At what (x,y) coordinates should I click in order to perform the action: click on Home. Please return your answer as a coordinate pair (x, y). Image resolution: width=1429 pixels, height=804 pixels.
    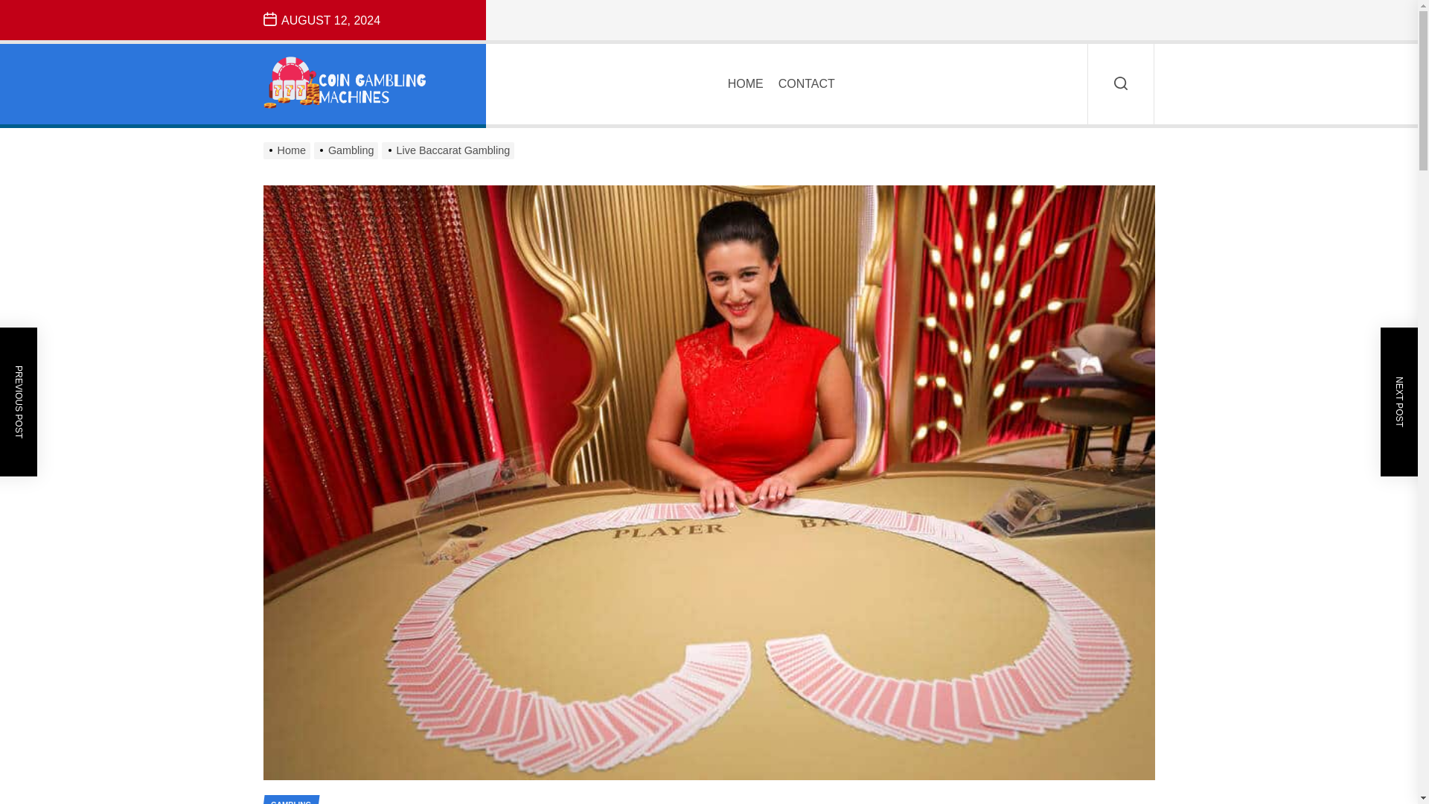
    Looking at the image, I should click on (289, 150).